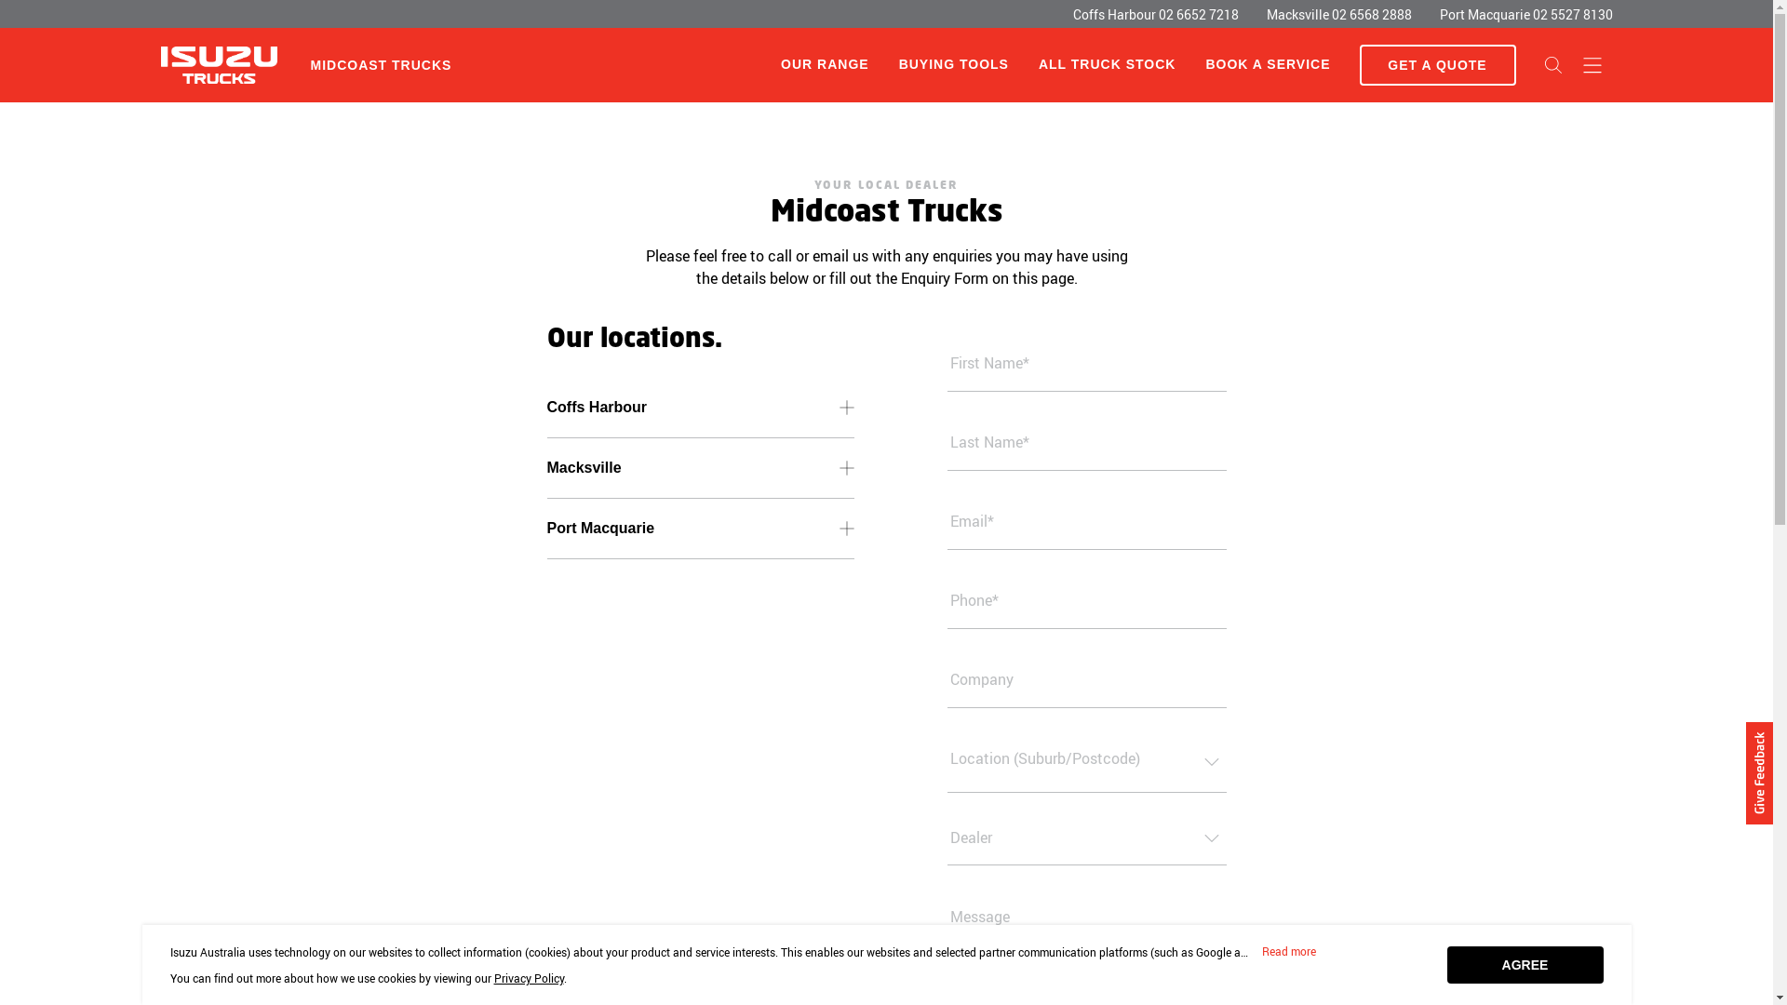  I want to click on Macksville, so click(701, 468).